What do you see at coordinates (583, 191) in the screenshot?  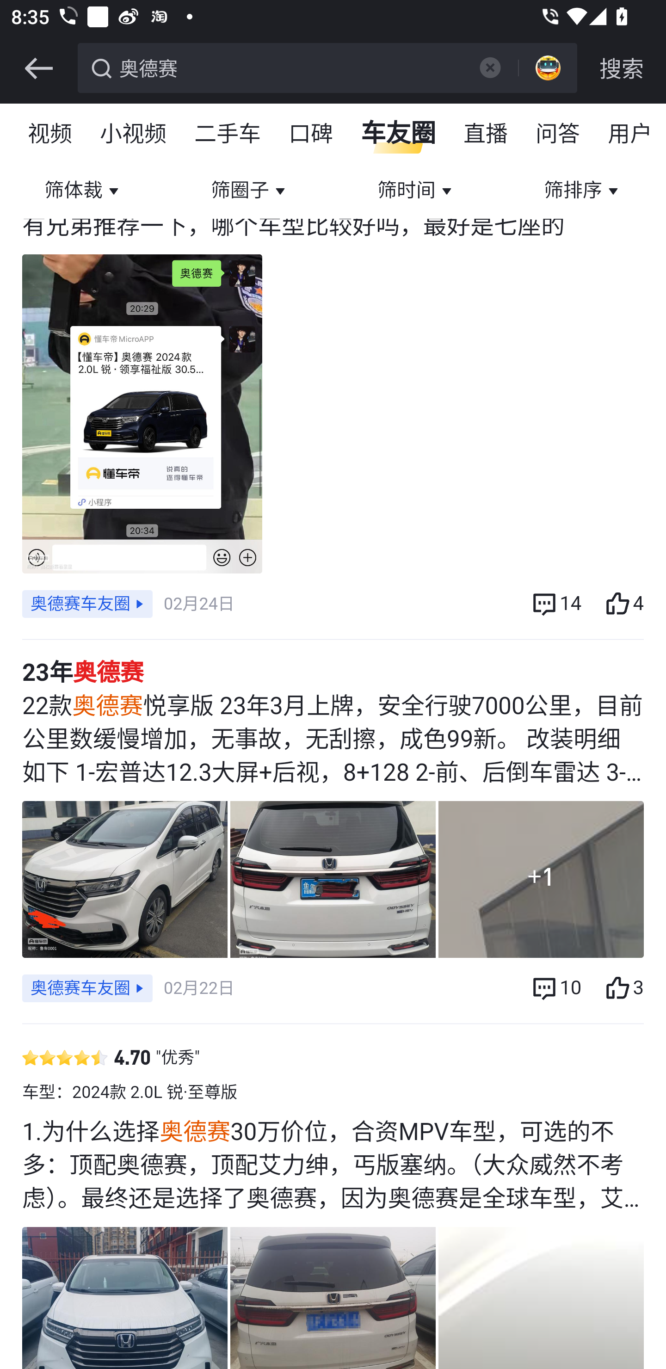 I see `筛排序` at bounding box center [583, 191].